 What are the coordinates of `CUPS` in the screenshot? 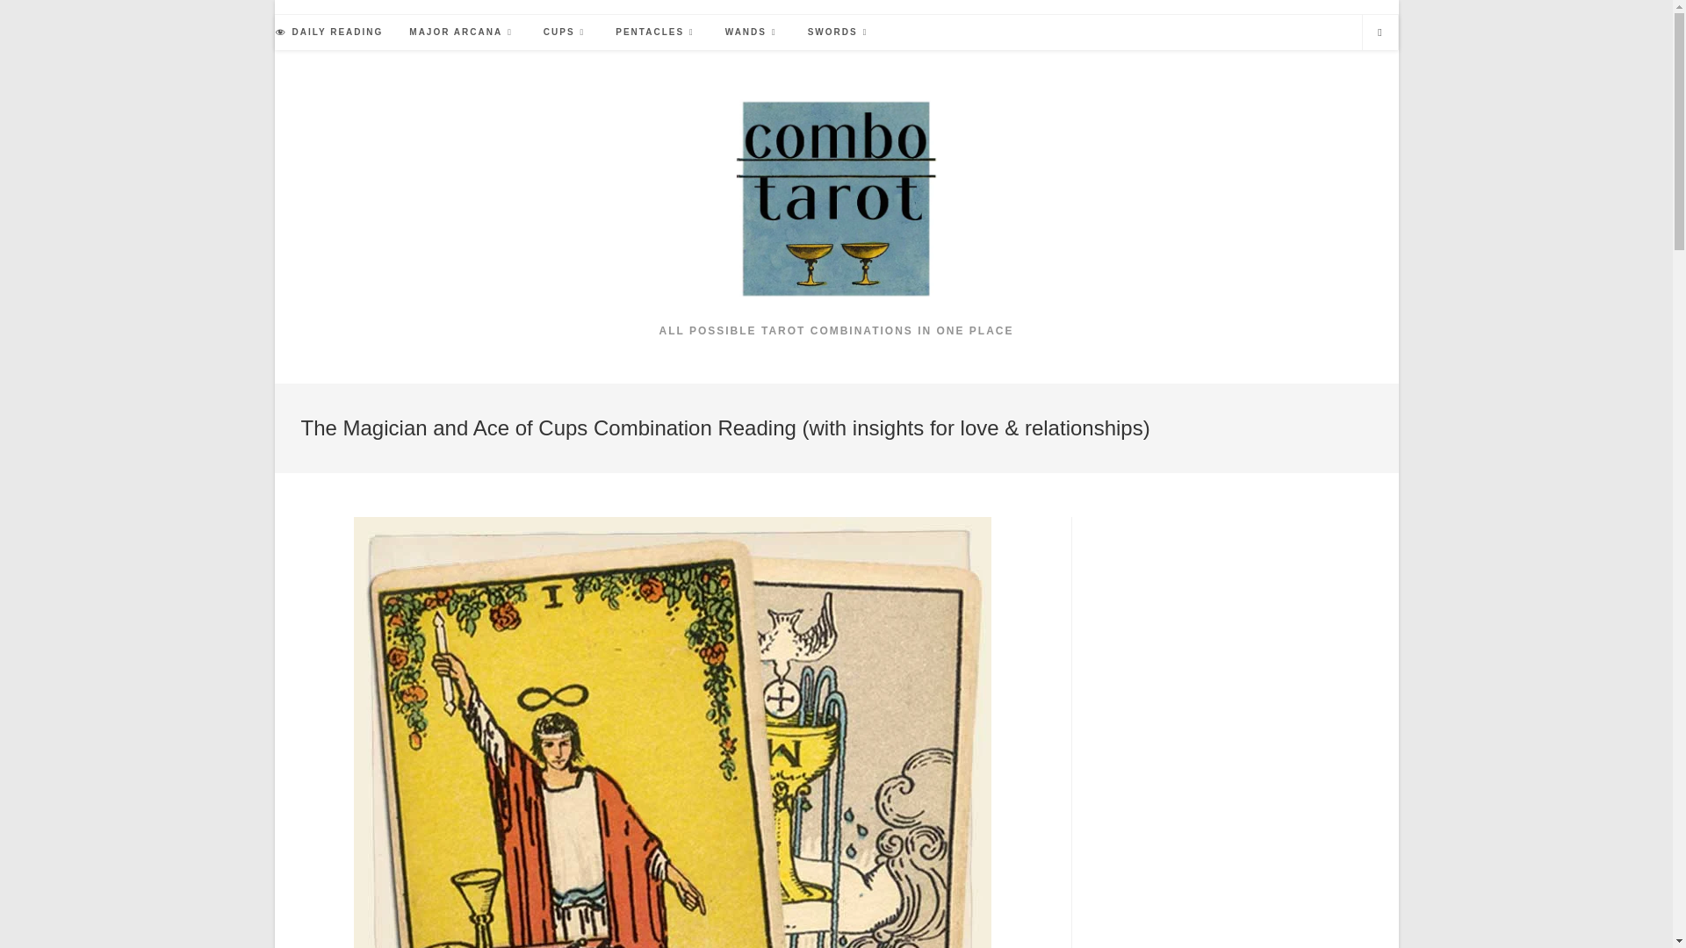 It's located at (566, 32).